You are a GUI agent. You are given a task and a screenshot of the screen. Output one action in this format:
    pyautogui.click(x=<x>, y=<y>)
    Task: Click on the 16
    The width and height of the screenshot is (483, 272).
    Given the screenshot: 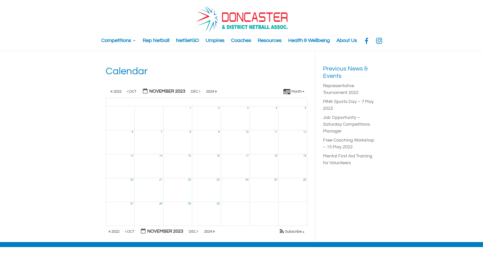 What is the action you would take?
    pyautogui.click(x=218, y=156)
    